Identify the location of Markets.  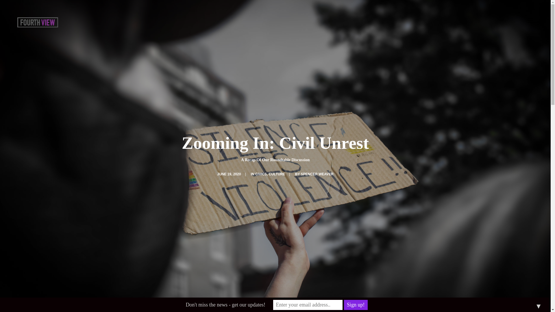
(223, 225).